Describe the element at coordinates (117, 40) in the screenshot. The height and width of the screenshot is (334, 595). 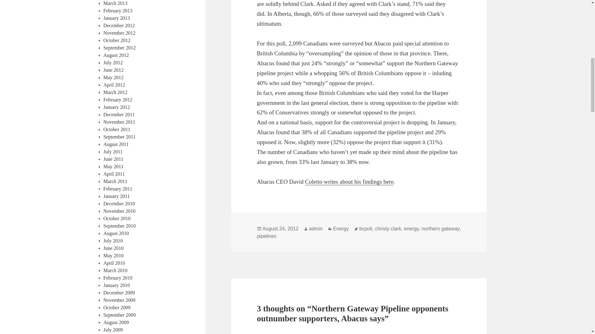
I see `October 2012` at that location.